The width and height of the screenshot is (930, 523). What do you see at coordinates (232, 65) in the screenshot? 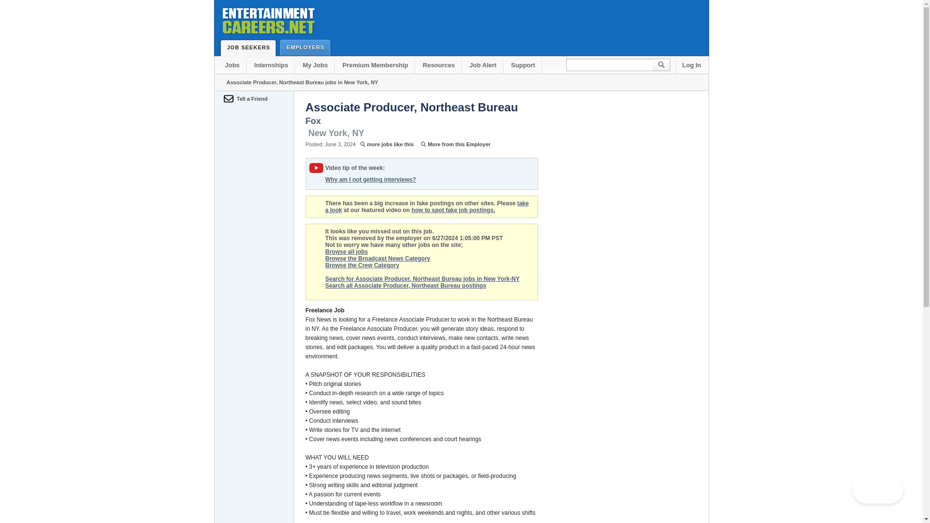
I see `Jobs` at bounding box center [232, 65].